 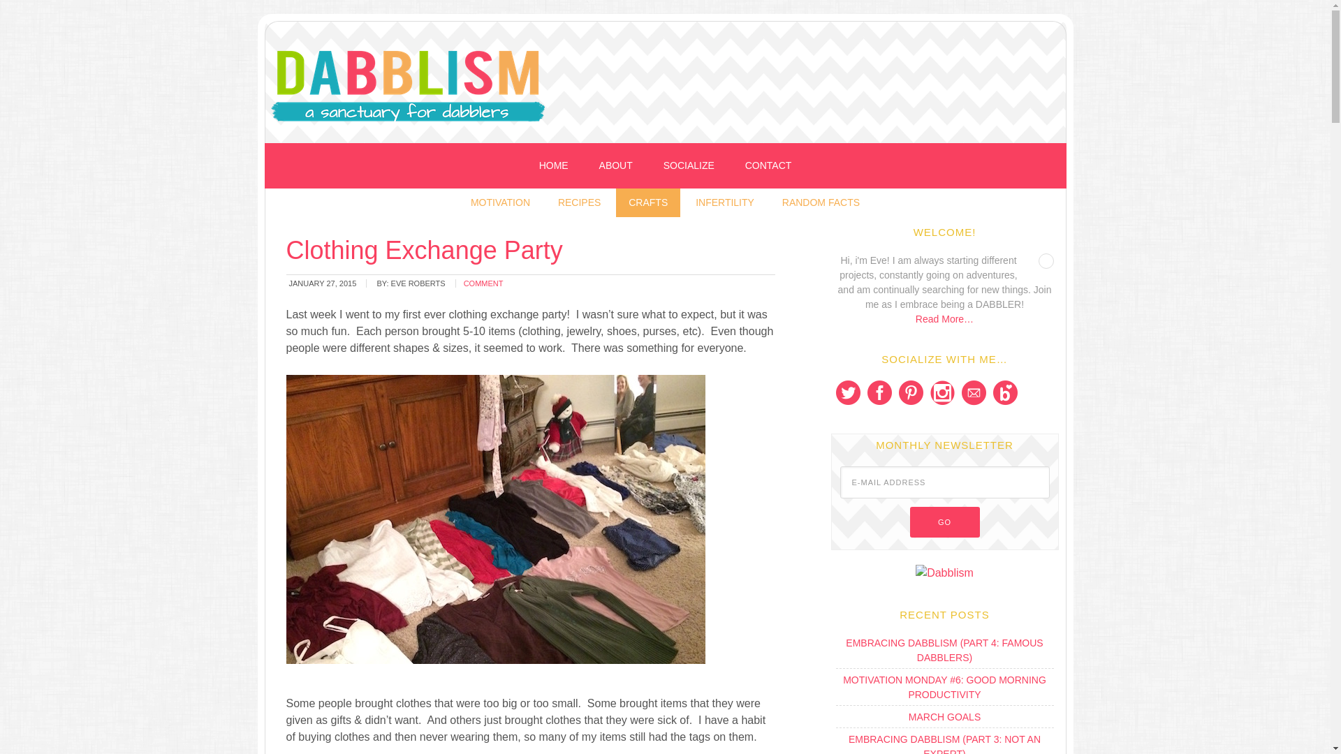 I want to click on Dabblism, so click(x=679, y=86).